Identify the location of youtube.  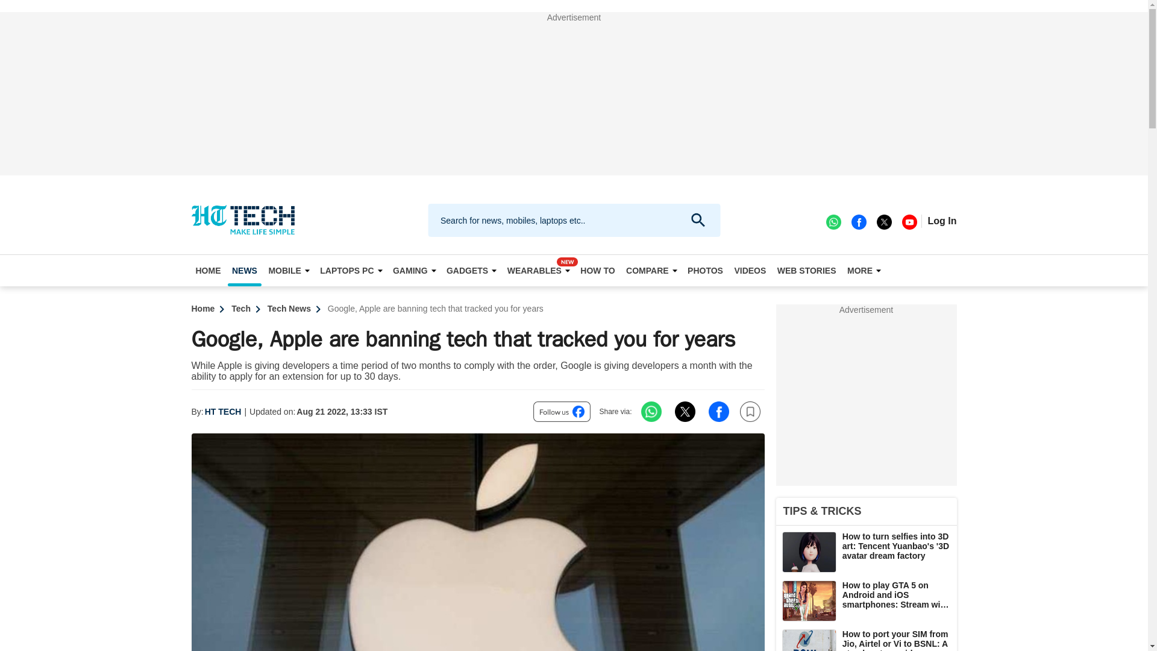
(909, 221).